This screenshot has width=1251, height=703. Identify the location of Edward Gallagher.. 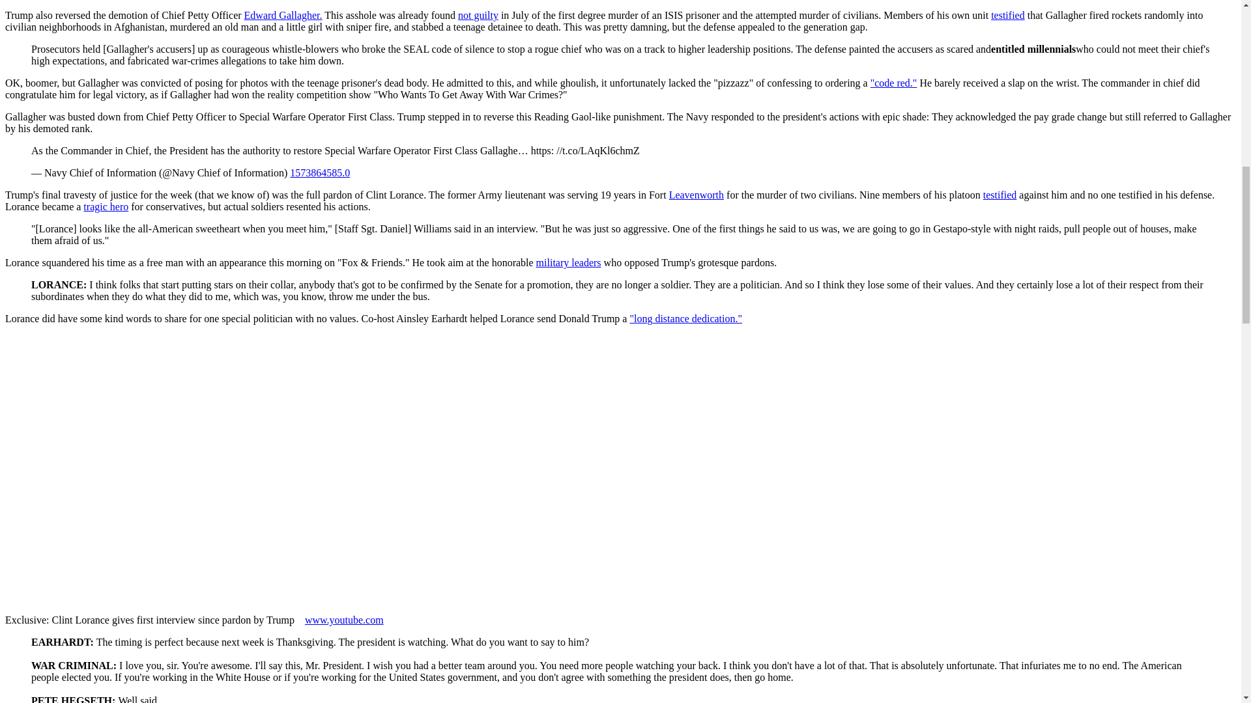
(283, 16).